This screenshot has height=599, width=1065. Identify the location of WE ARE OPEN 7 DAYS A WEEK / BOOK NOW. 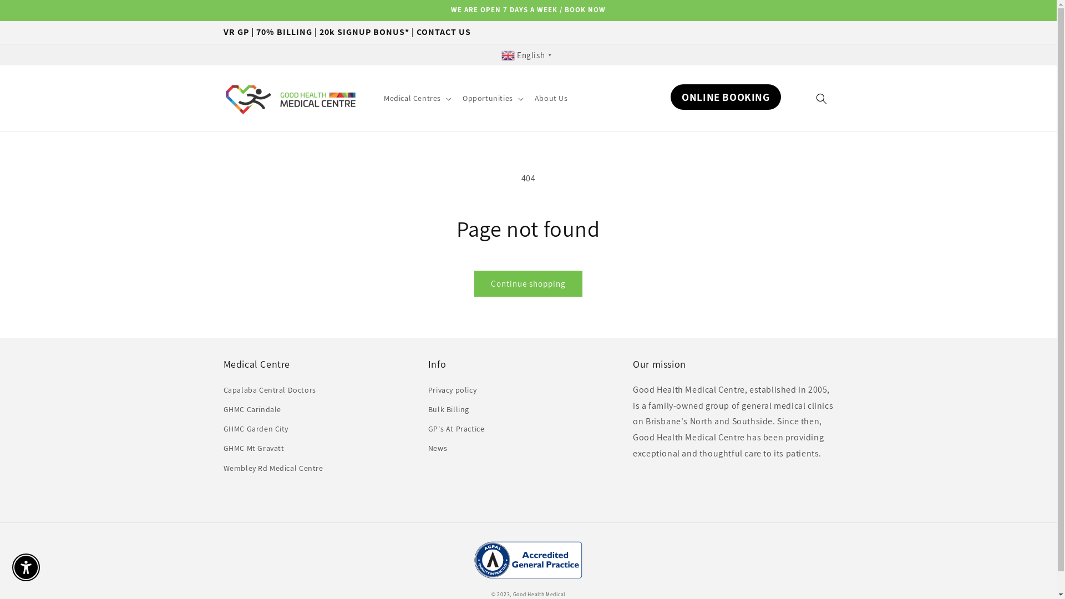
(528, 10).